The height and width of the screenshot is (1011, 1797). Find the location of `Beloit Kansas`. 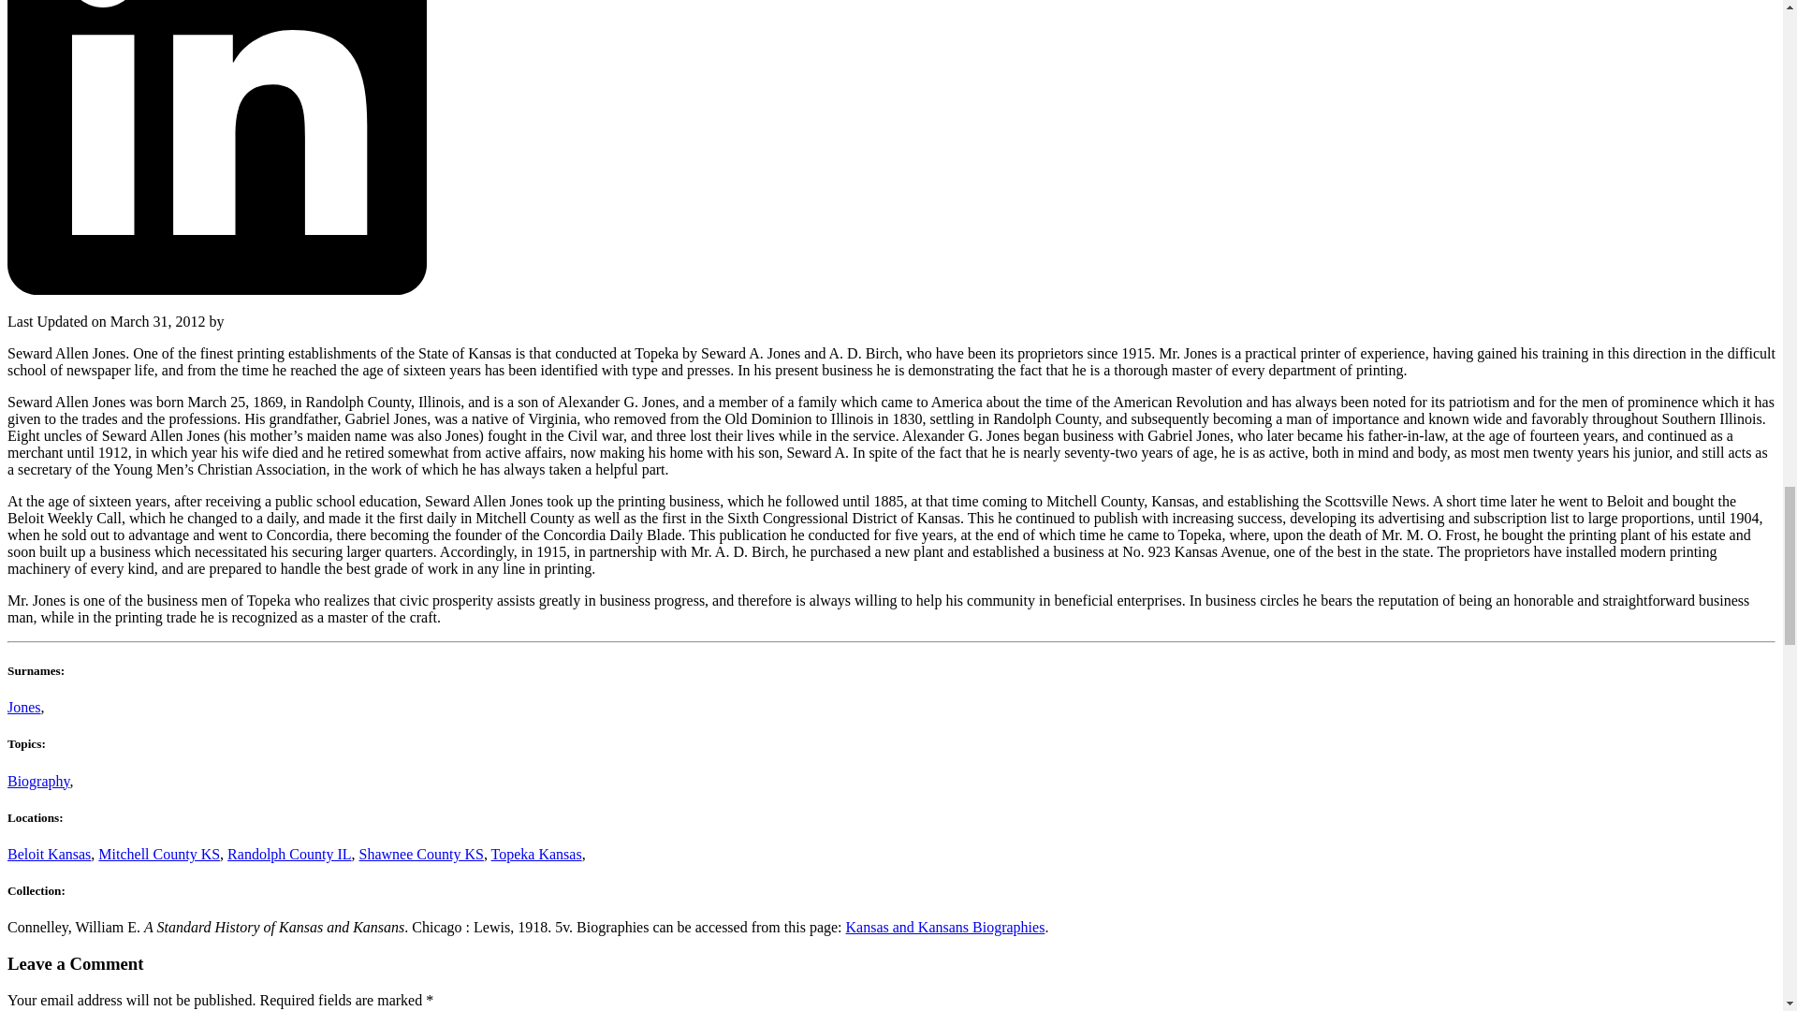

Beloit Kansas is located at coordinates (49, 854).